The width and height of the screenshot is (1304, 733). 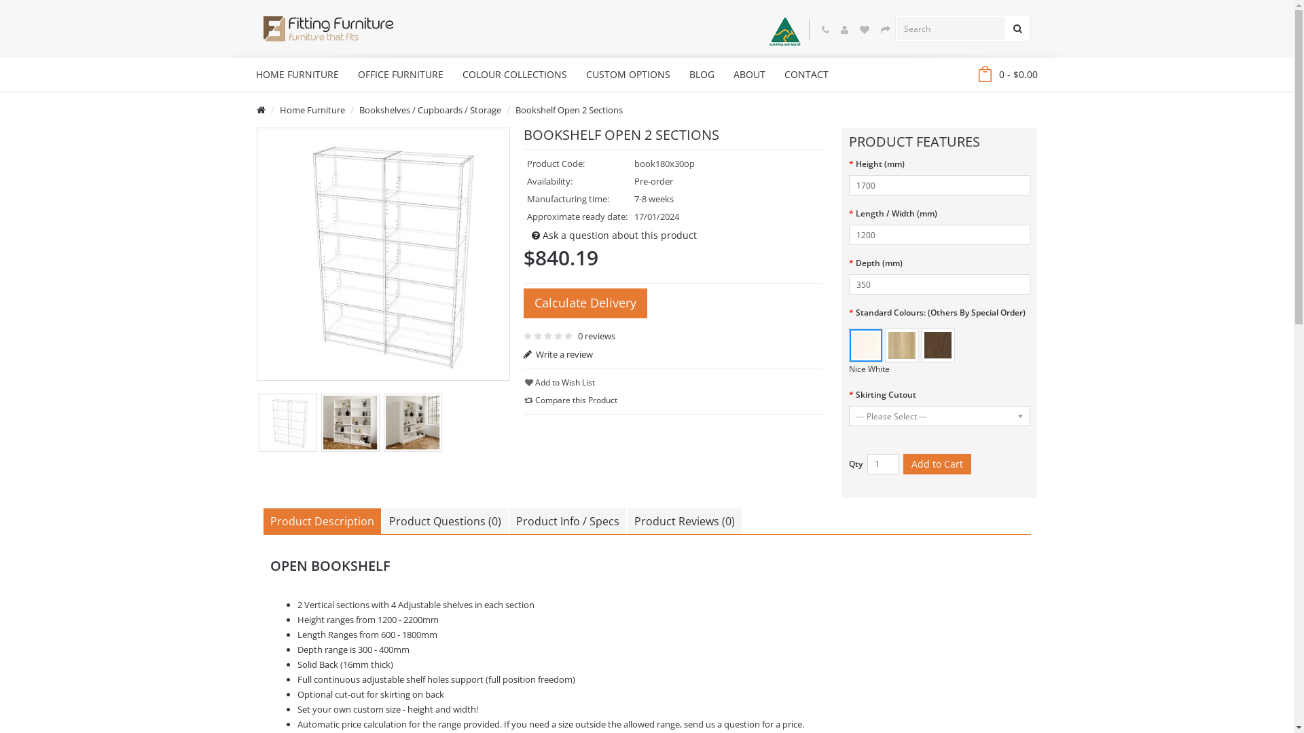 What do you see at coordinates (514, 75) in the screenshot?
I see `COLOUR COLLECTIONS` at bounding box center [514, 75].